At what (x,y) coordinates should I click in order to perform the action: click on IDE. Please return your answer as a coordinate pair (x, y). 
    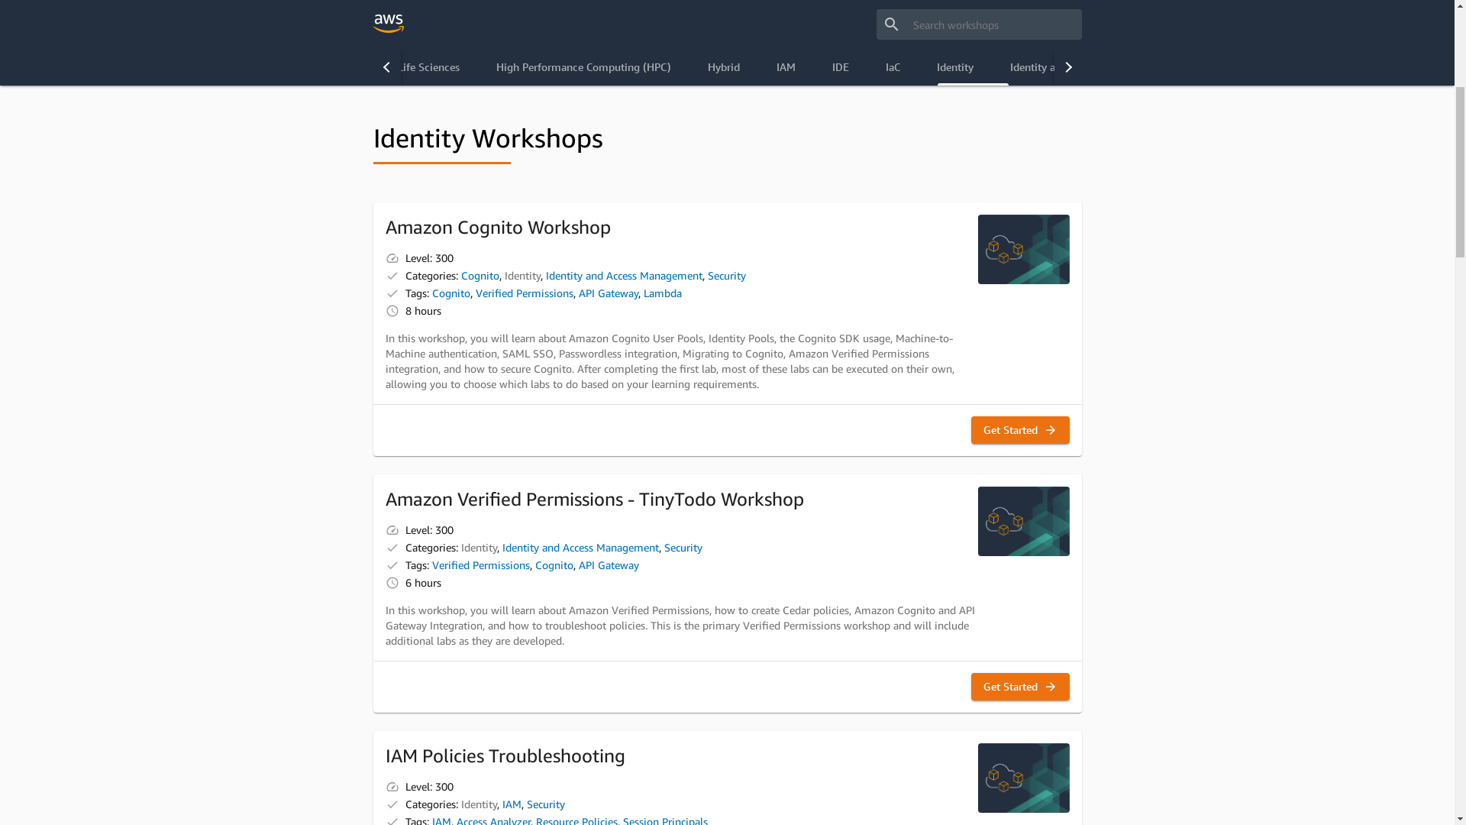
    Looking at the image, I should click on (841, 436).